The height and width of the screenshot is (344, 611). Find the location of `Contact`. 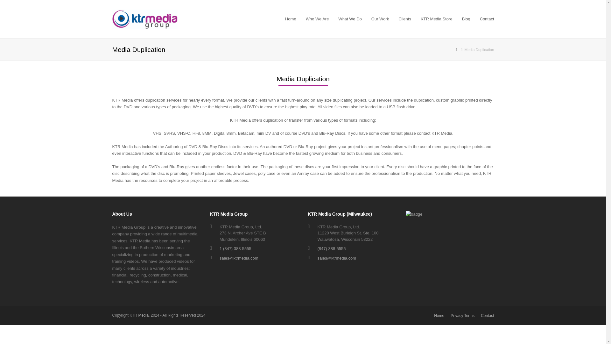

Contact is located at coordinates (487, 19).